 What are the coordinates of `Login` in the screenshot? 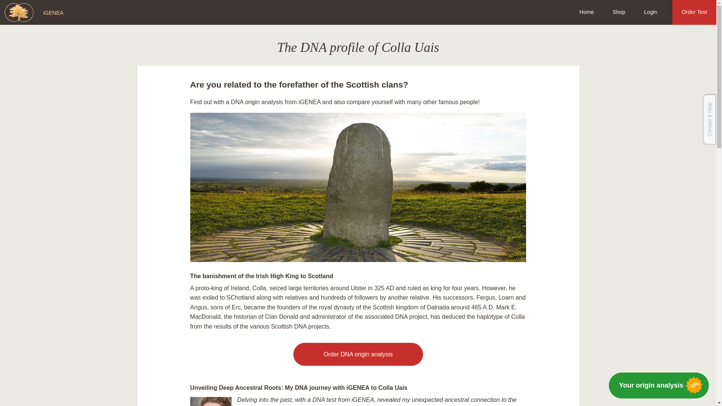 It's located at (651, 12).